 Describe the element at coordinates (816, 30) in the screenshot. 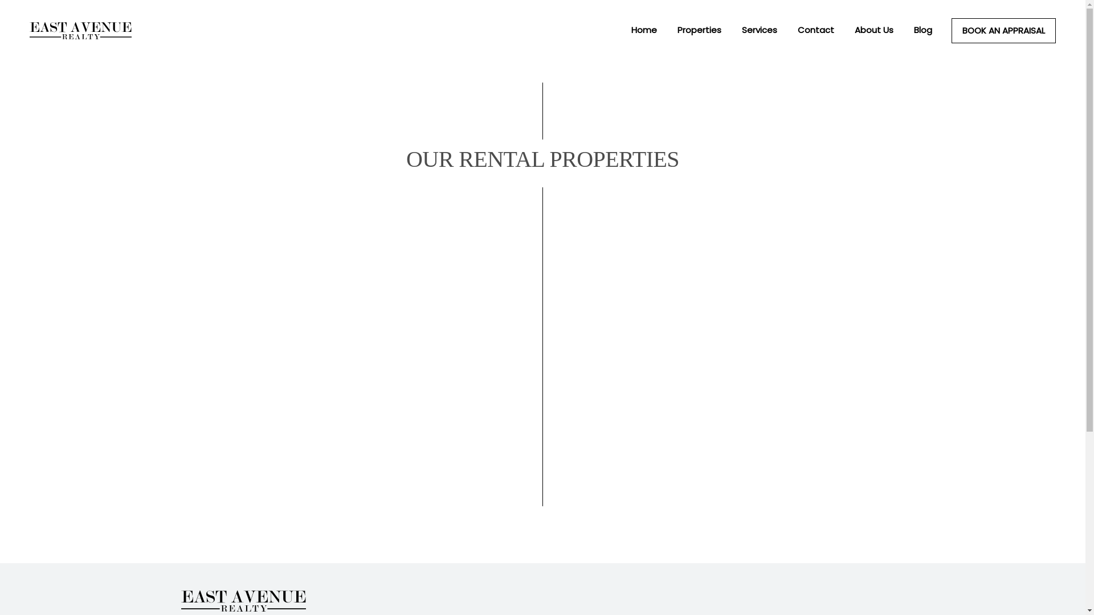

I see `Contact` at that location.